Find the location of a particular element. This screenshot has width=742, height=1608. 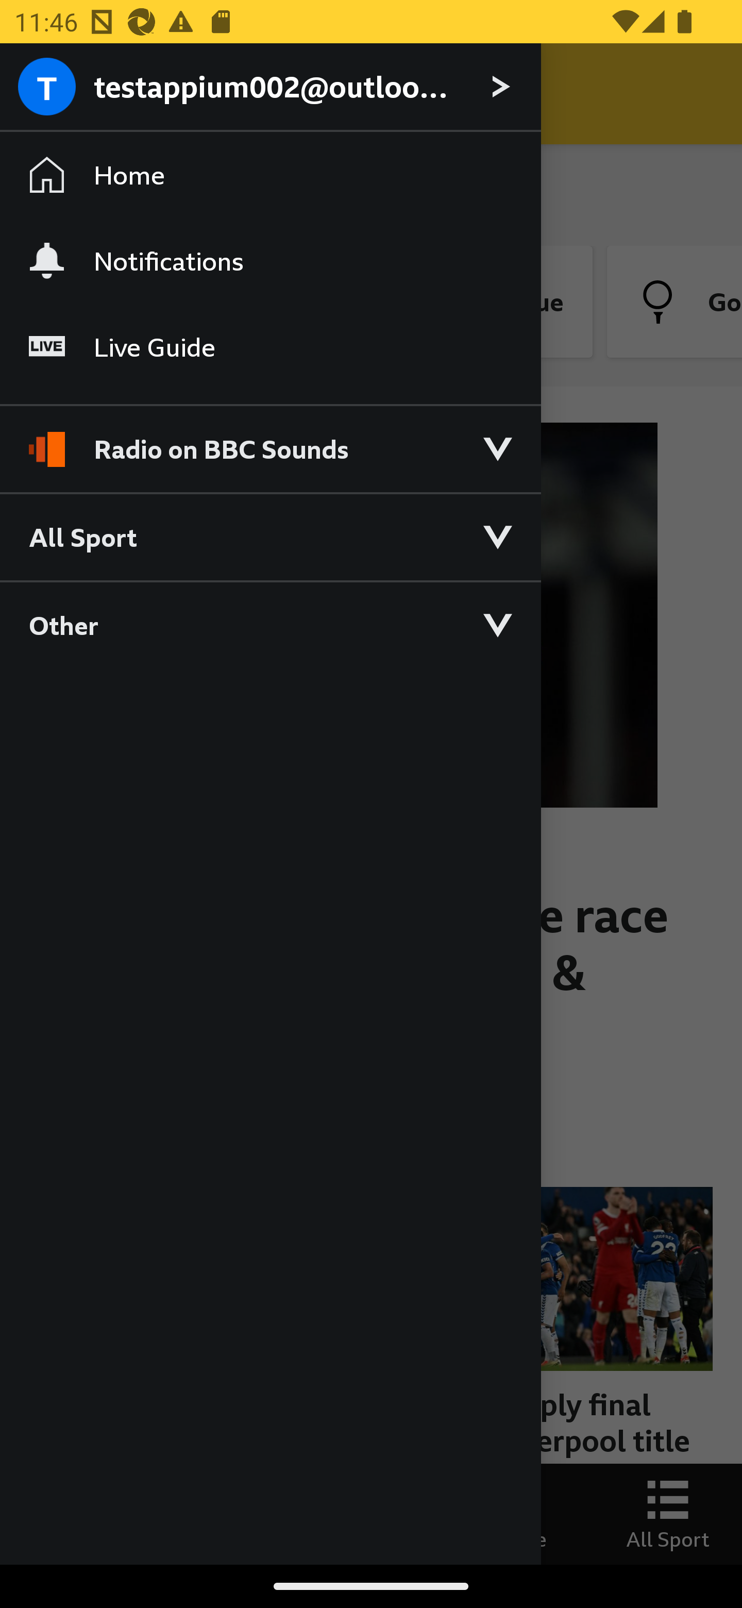

Notifications is located at coordinates (270, 260).